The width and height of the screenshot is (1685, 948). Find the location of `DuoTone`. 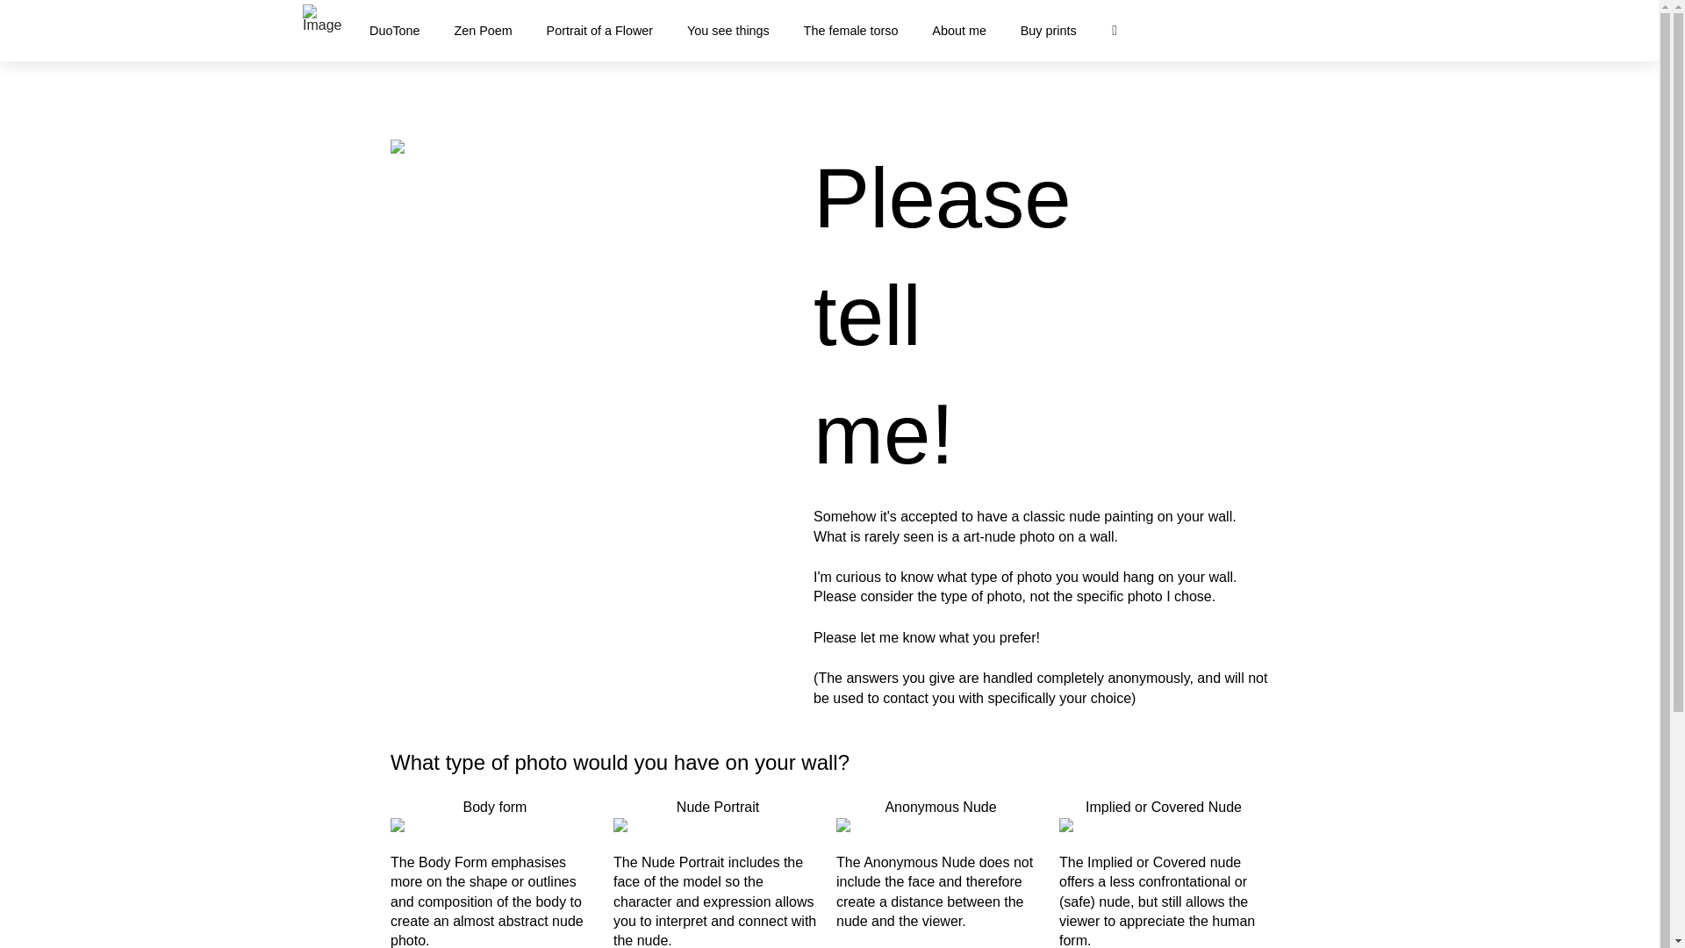

DuoTone is located at coordinates (394, 30).